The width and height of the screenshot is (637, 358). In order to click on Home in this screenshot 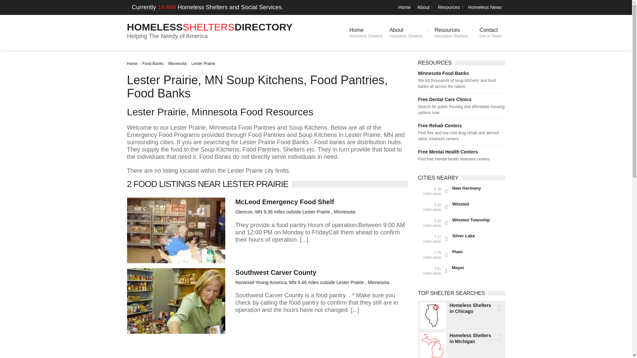, I will do `click(132, 63)`.